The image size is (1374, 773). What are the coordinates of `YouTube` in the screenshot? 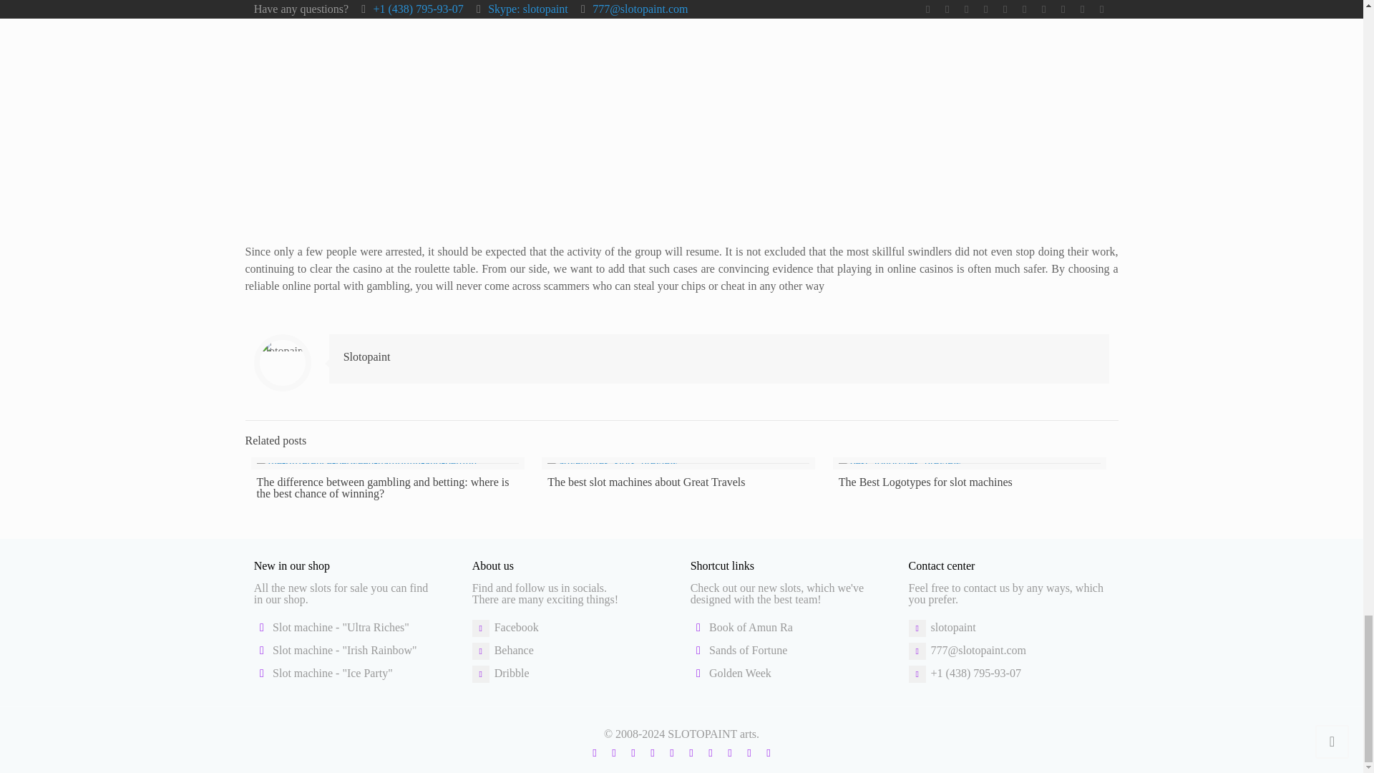 It's located at (671, 753).